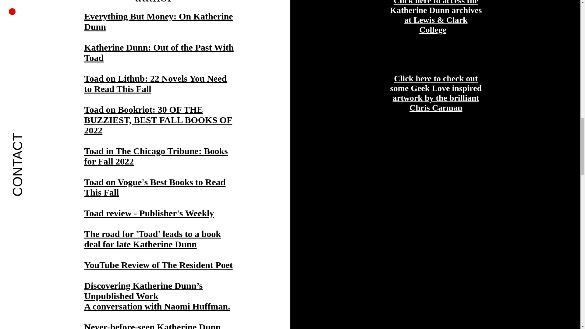 The width and height of the screenshot is (585, 329). What do you see at coordinates (156, 156) in the screenshot?
I see `Toad in The Chicago Tribune: Books for Fall 2022` at bounding box center [156, 156].